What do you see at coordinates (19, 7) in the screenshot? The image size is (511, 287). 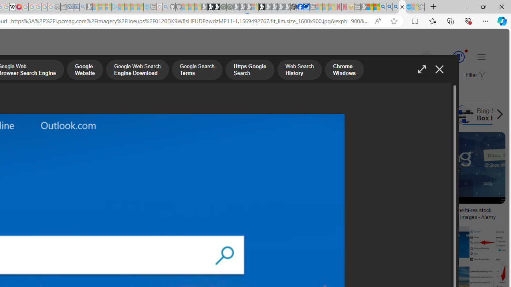 I see `MediaWiki` at bounding box center [19, 7].